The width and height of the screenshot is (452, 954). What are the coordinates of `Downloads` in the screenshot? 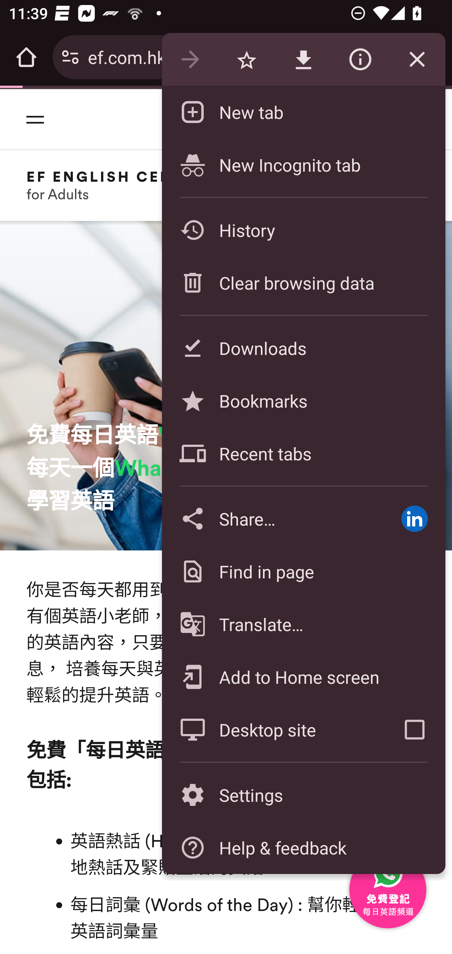 It's located at (303, 348).